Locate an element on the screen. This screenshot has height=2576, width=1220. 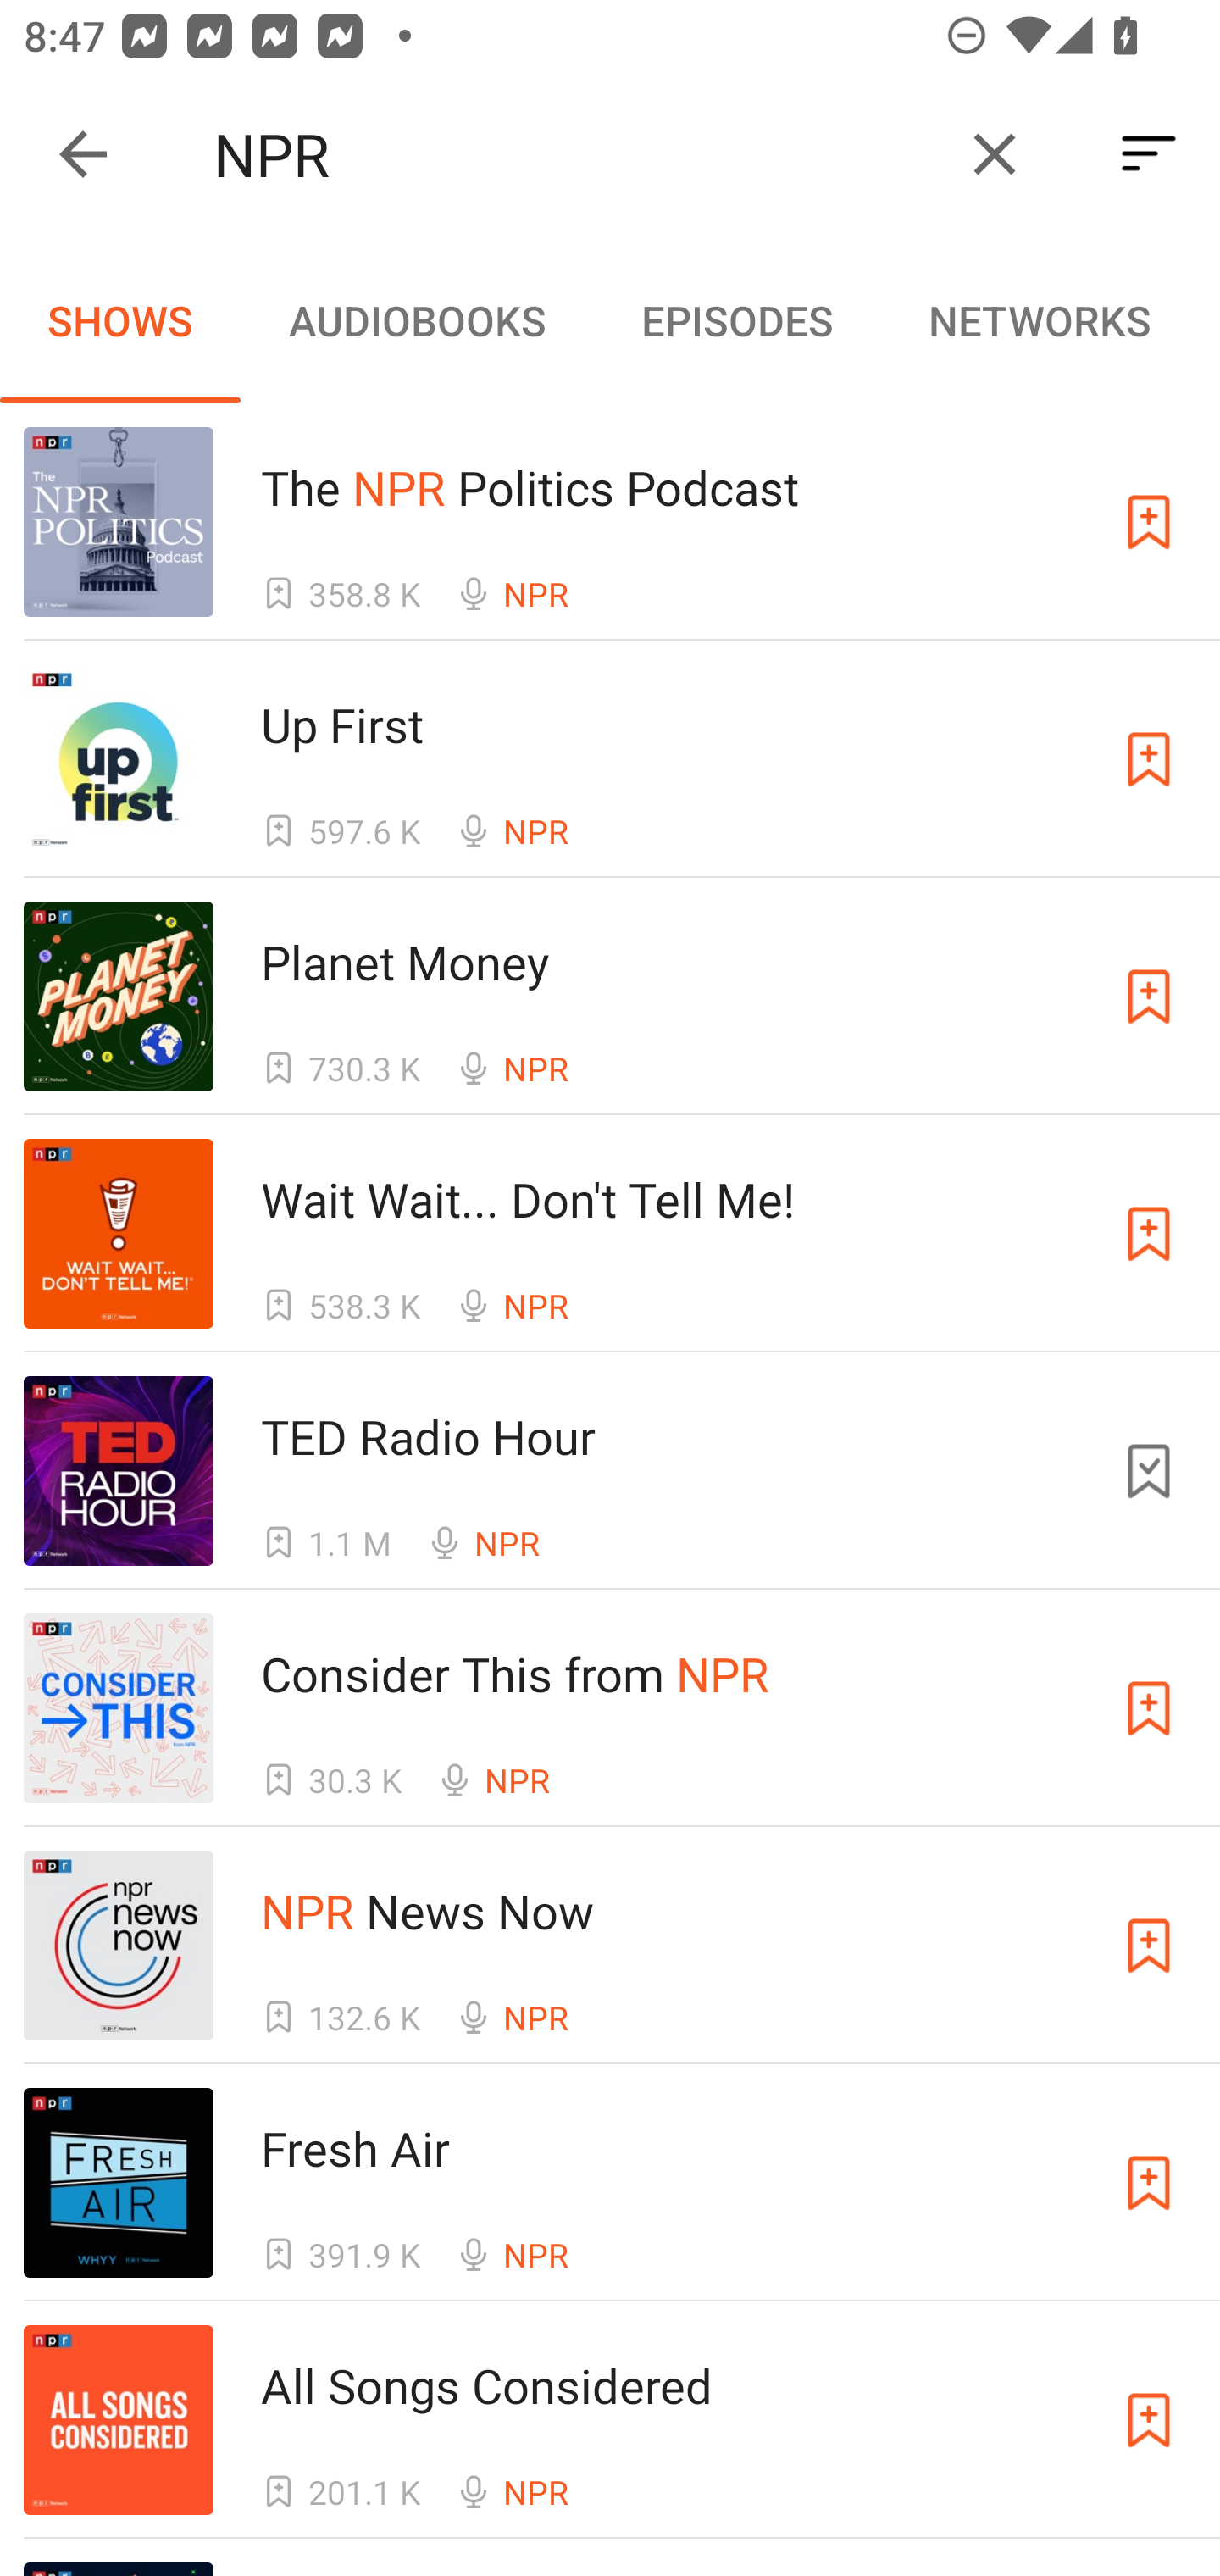
Sort By is located at coordinates (1149, 154).